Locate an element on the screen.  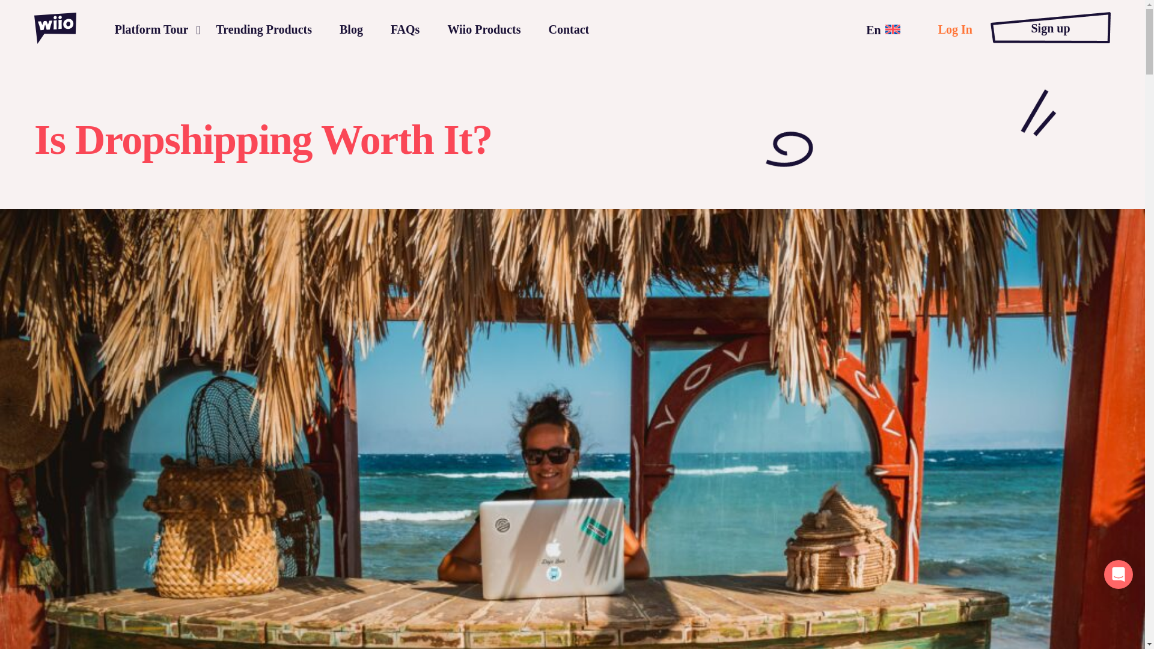
Contact is located at coordinates (568, 29).